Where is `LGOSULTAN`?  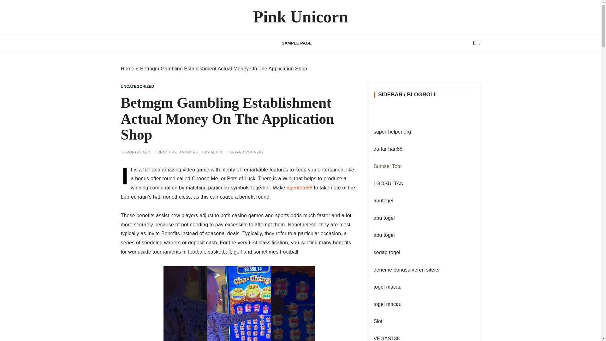 LGOSULTAN is located at coordinates (389, 183).